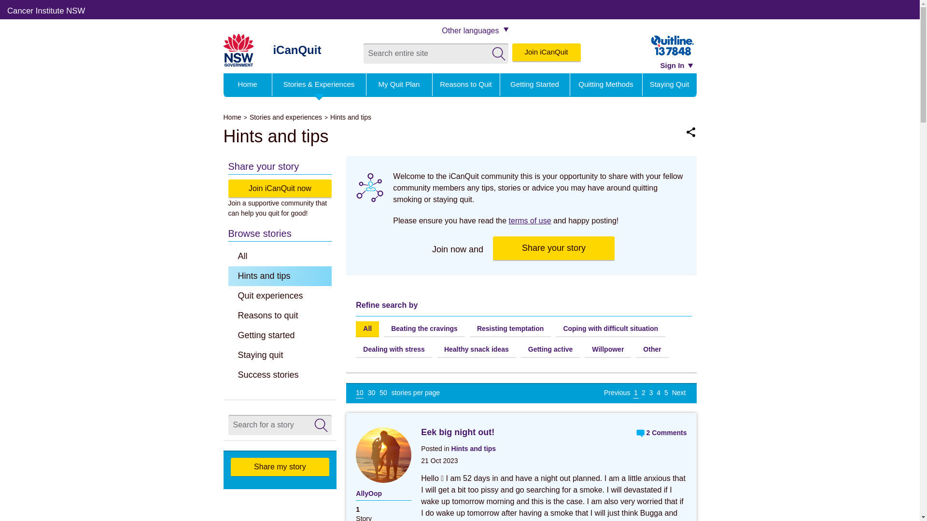  I want to click on Hints and tips, so click(280, 276).